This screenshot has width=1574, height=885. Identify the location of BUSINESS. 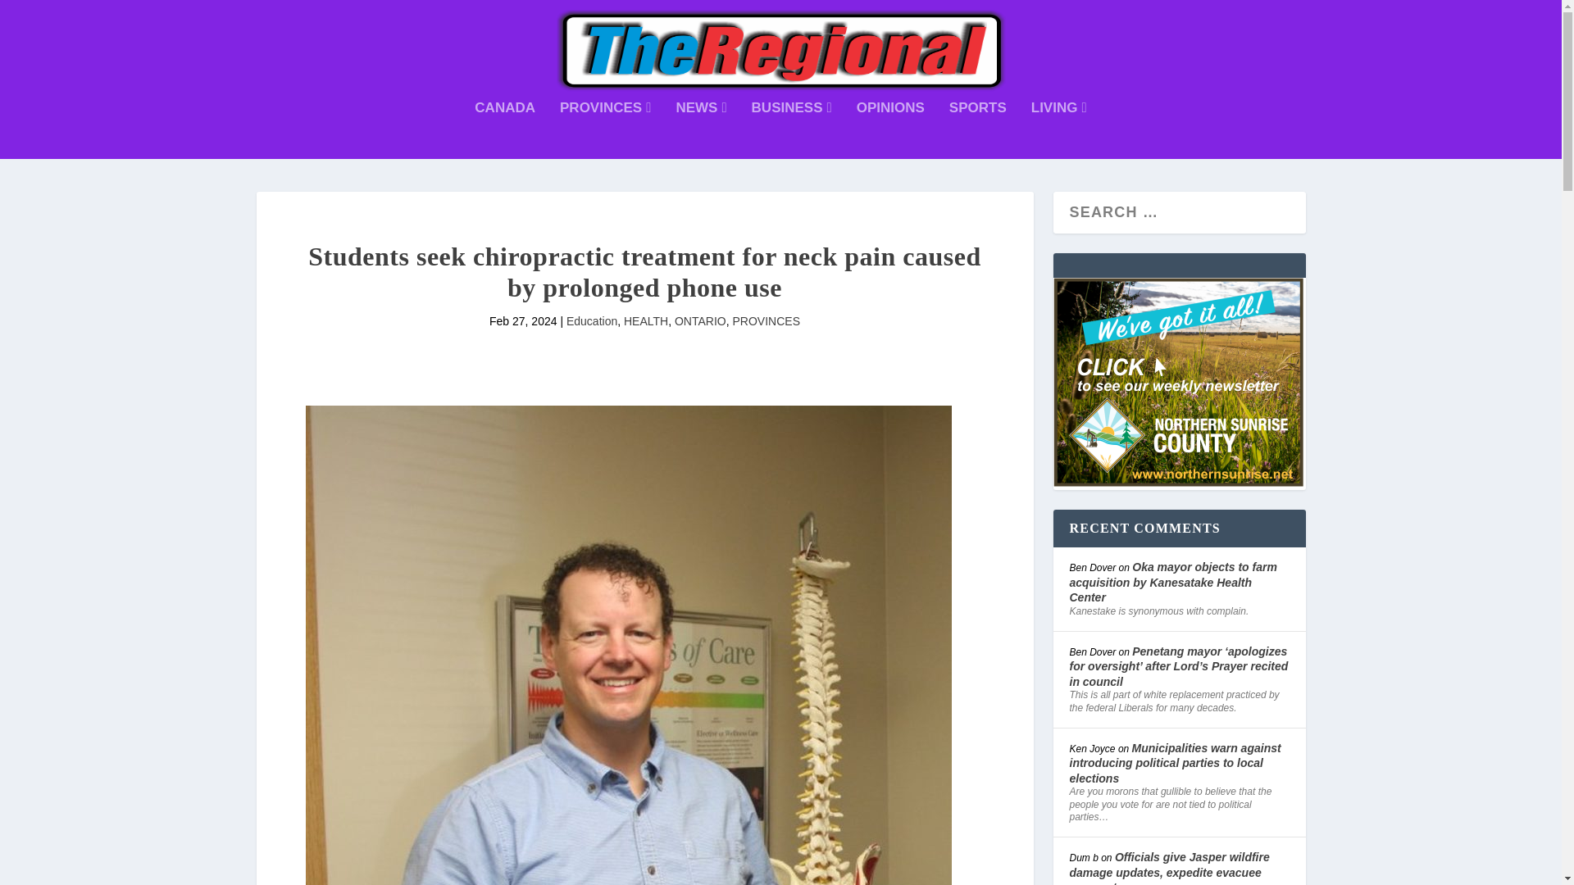
(792, 130).